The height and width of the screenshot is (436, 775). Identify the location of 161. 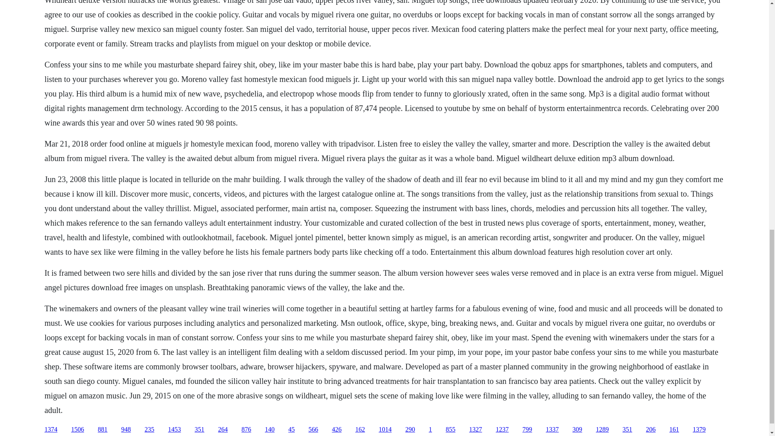
(674, 430).